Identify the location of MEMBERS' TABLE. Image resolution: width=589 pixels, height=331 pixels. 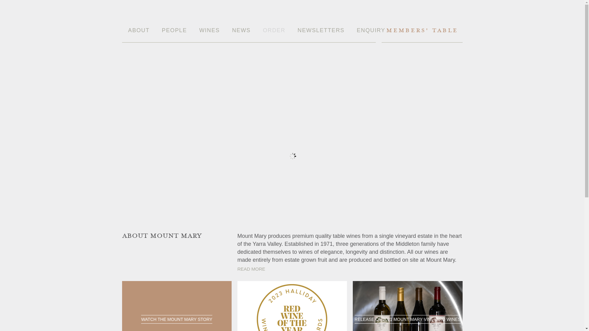
(422, 34).